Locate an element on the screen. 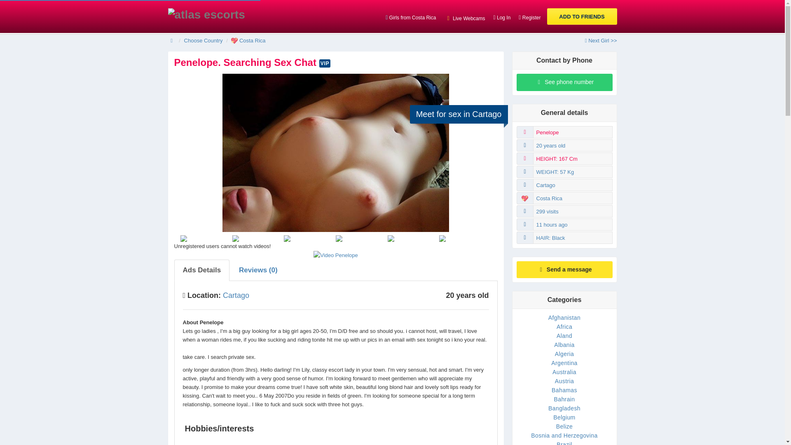 This screenshot has width=791, height=445. Bangladesh is located at coordinates (564, 408).